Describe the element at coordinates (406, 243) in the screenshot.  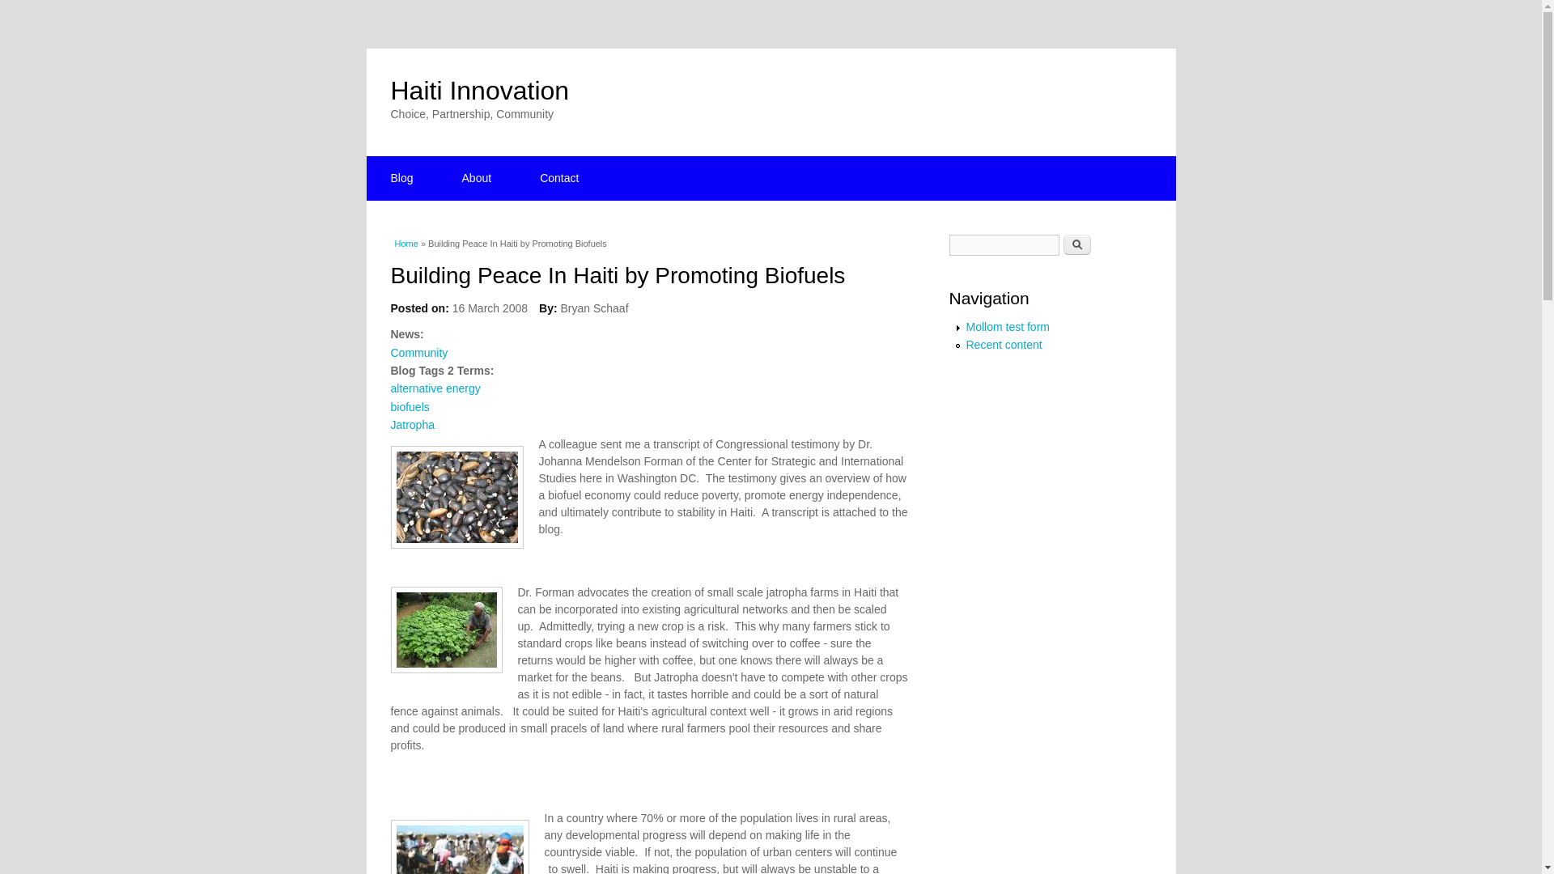
I see `Home` at that location.